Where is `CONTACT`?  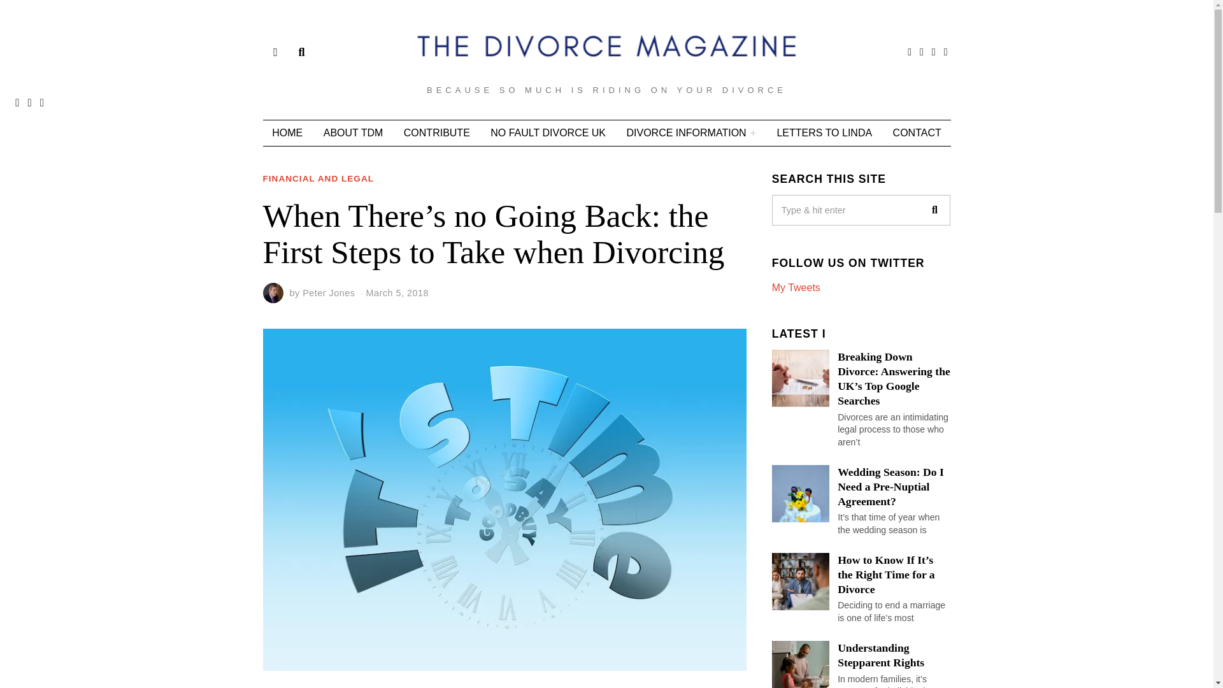 CONTACT is located at coordinates (917, 133).